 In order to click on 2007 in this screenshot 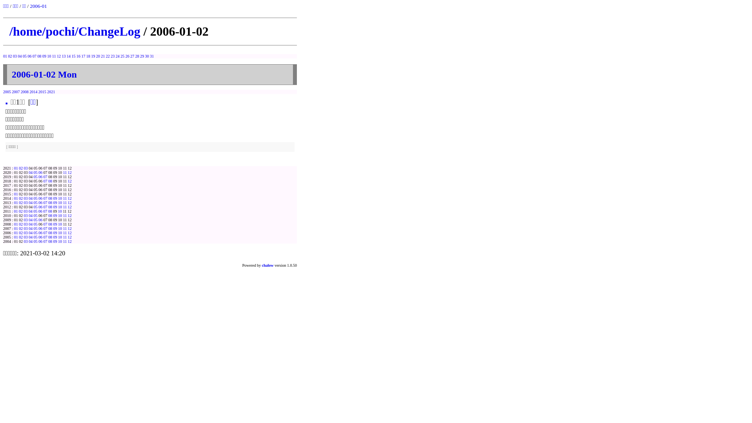, I will do `click(16, 92)`.